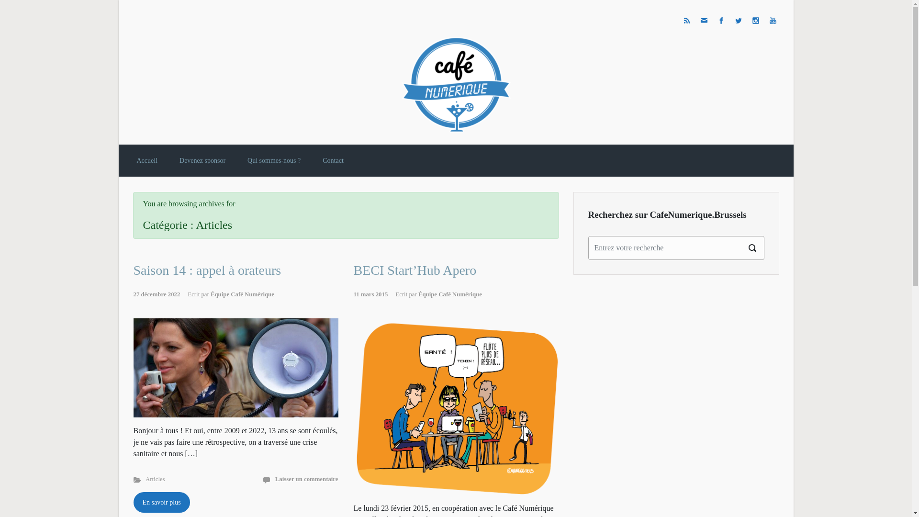  I want to click on En savoir plus, so click(161, 503).